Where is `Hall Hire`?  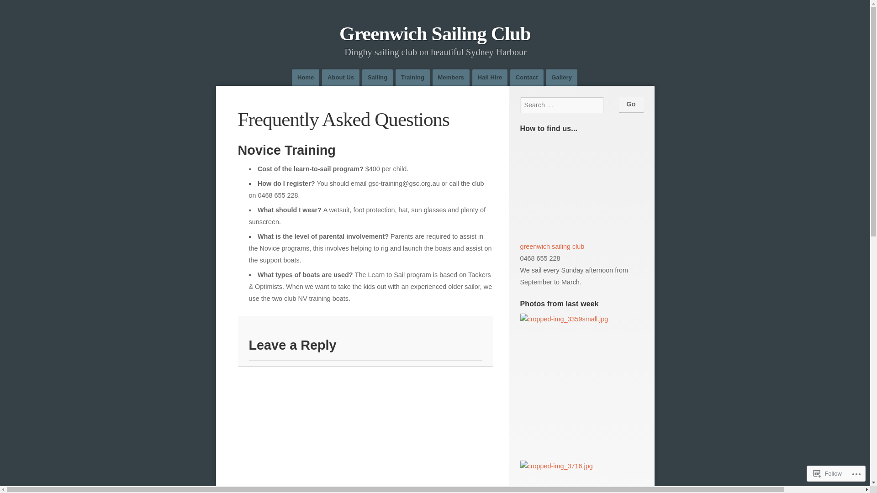 Hall Hire is located at coordinates (490, 78).